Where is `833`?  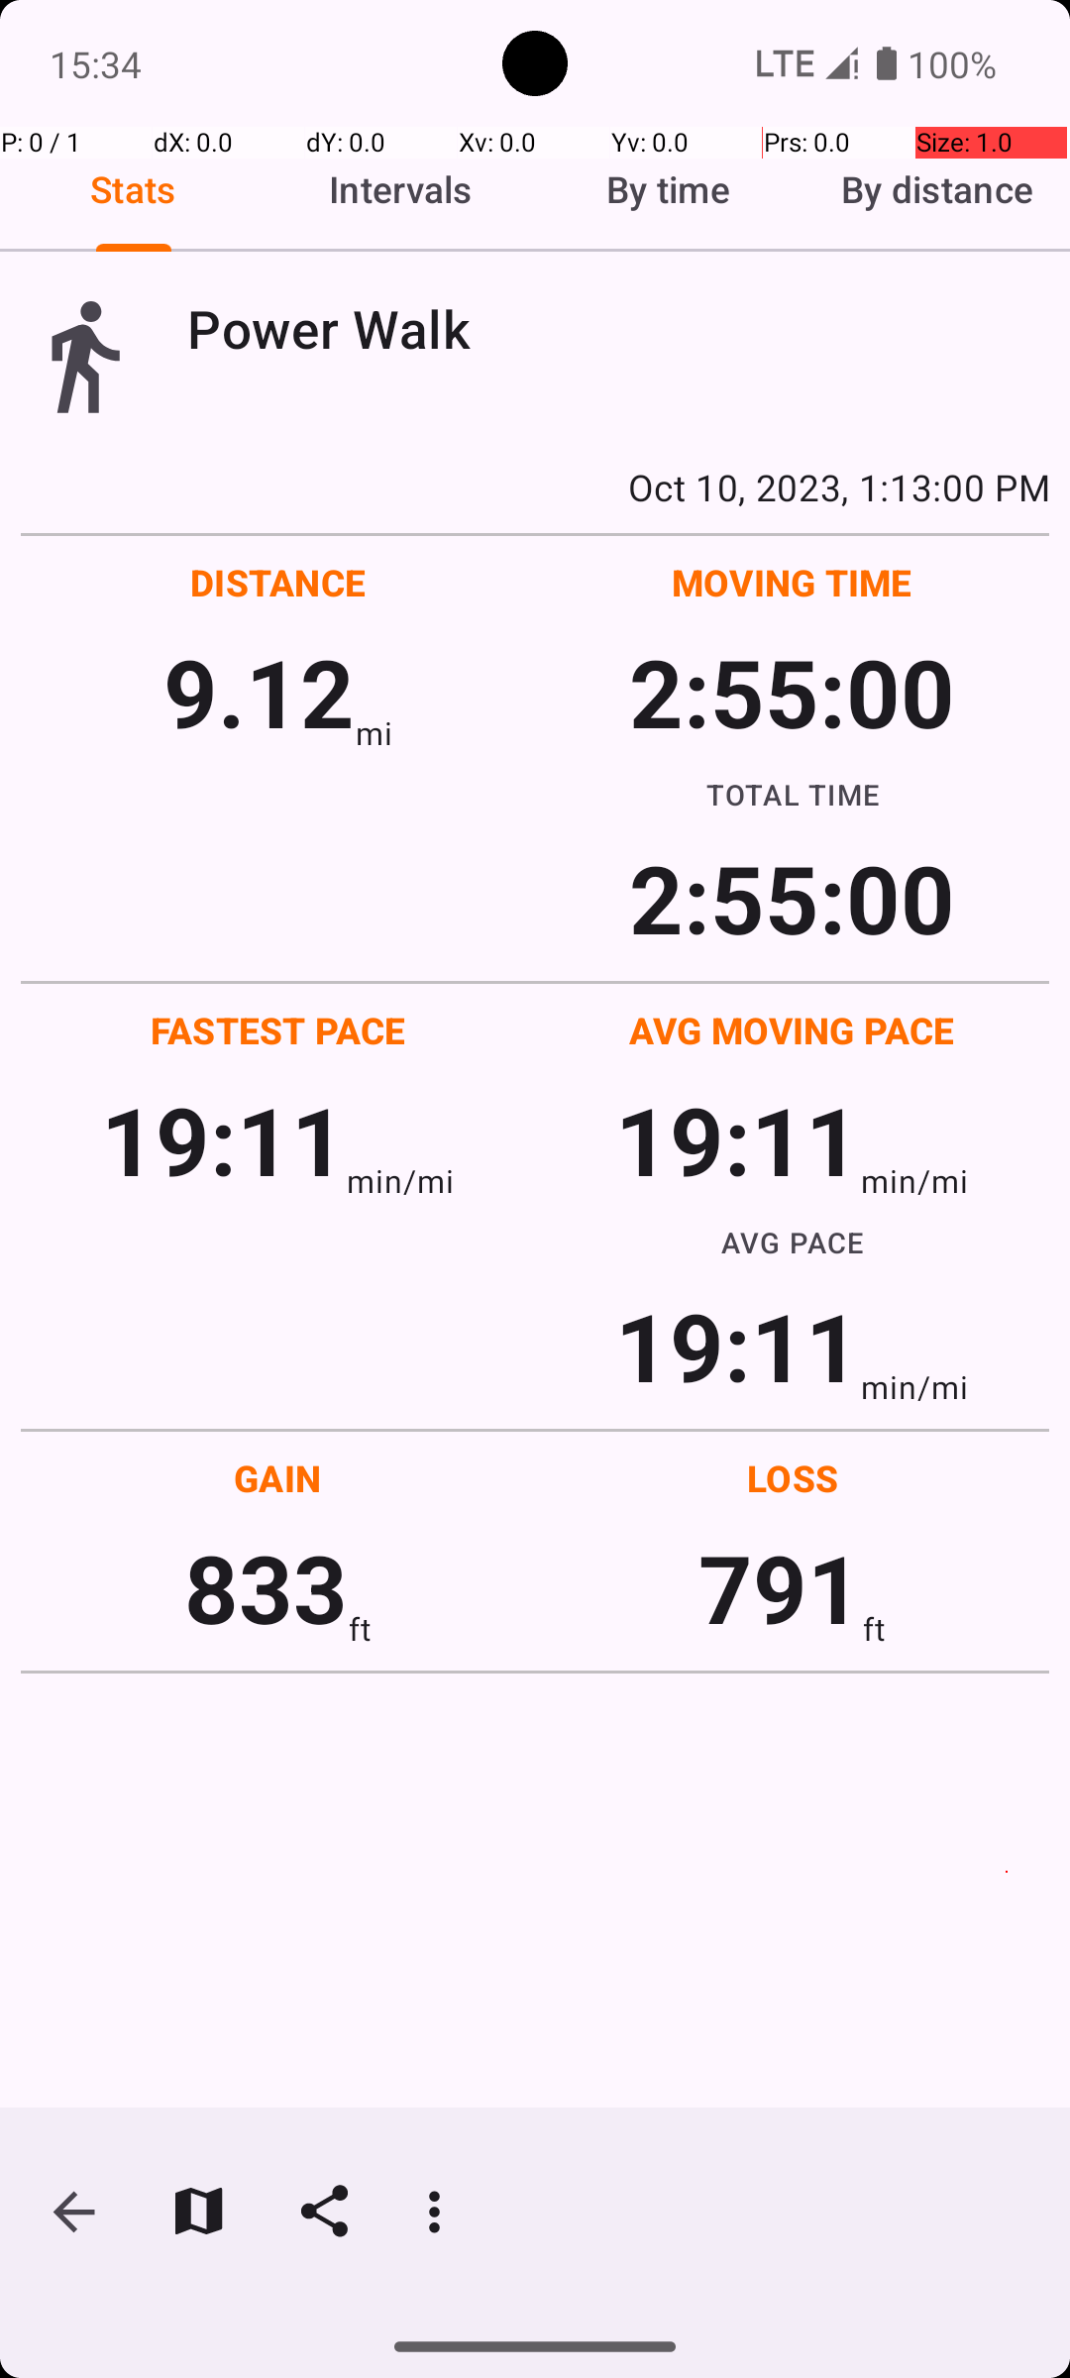
833 is located at coordinates (266, 1587).